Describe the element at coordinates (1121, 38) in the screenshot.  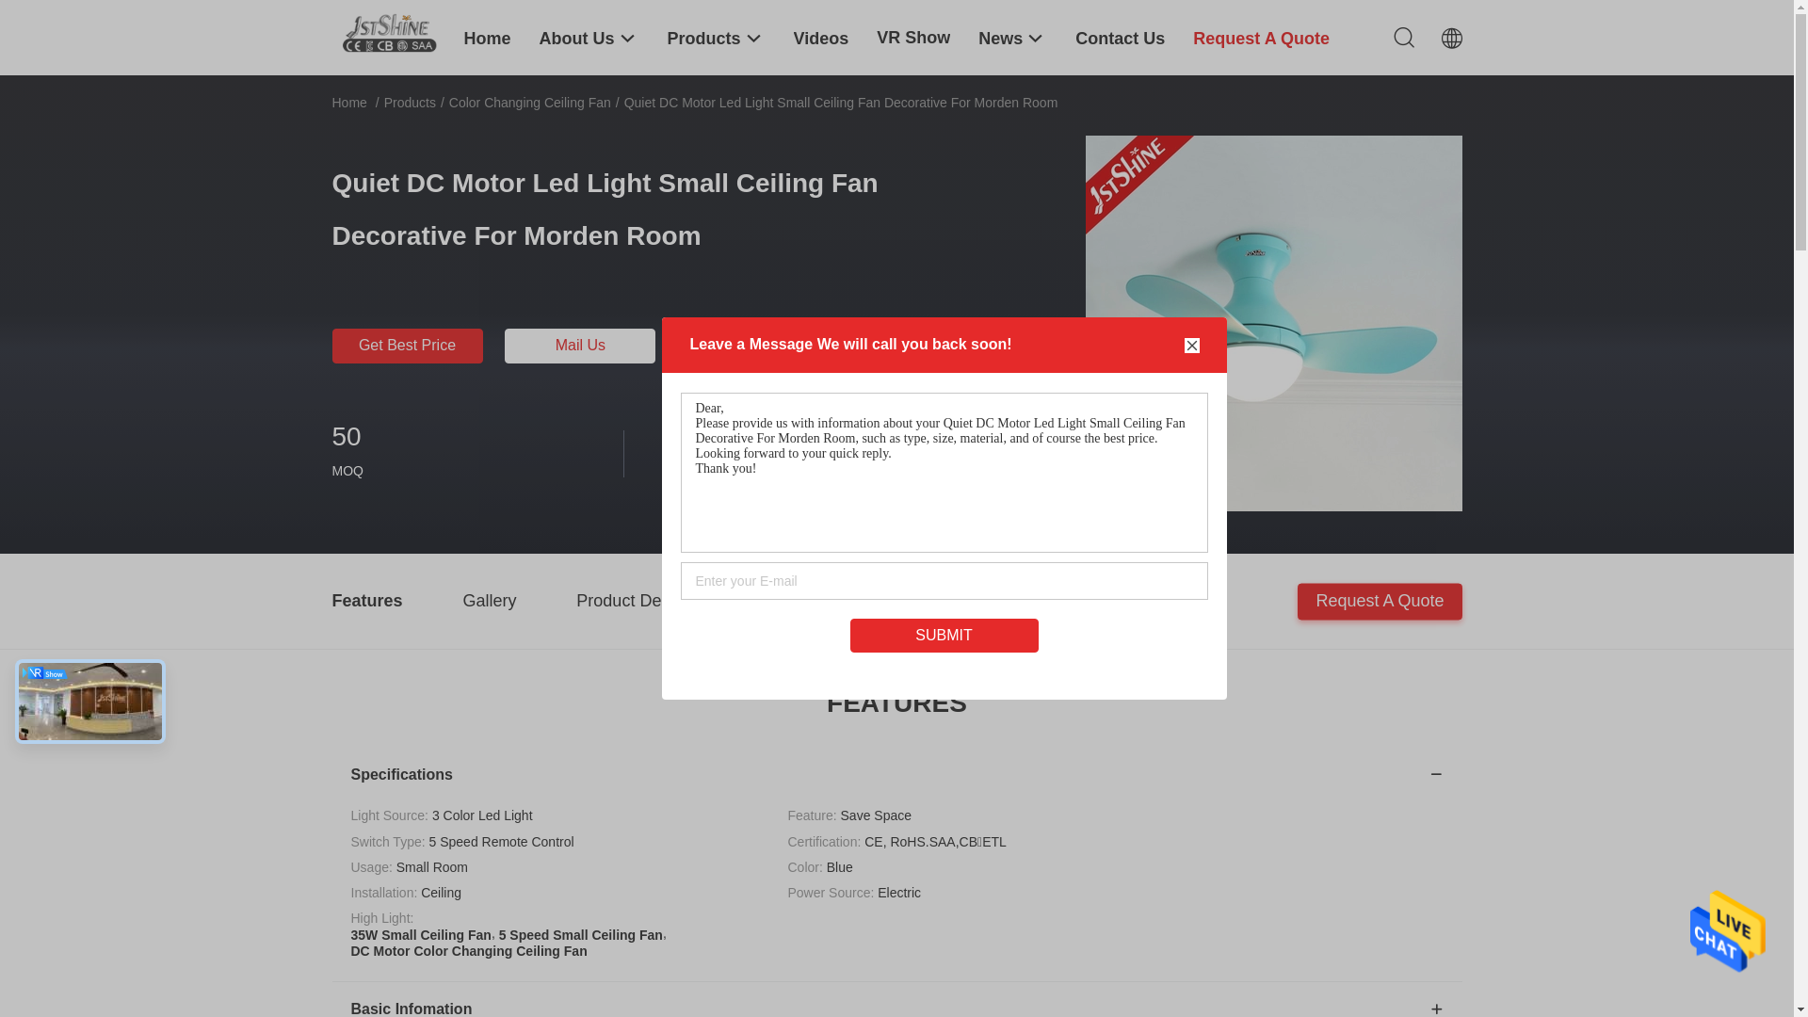
I see `Contact Us` at that location.